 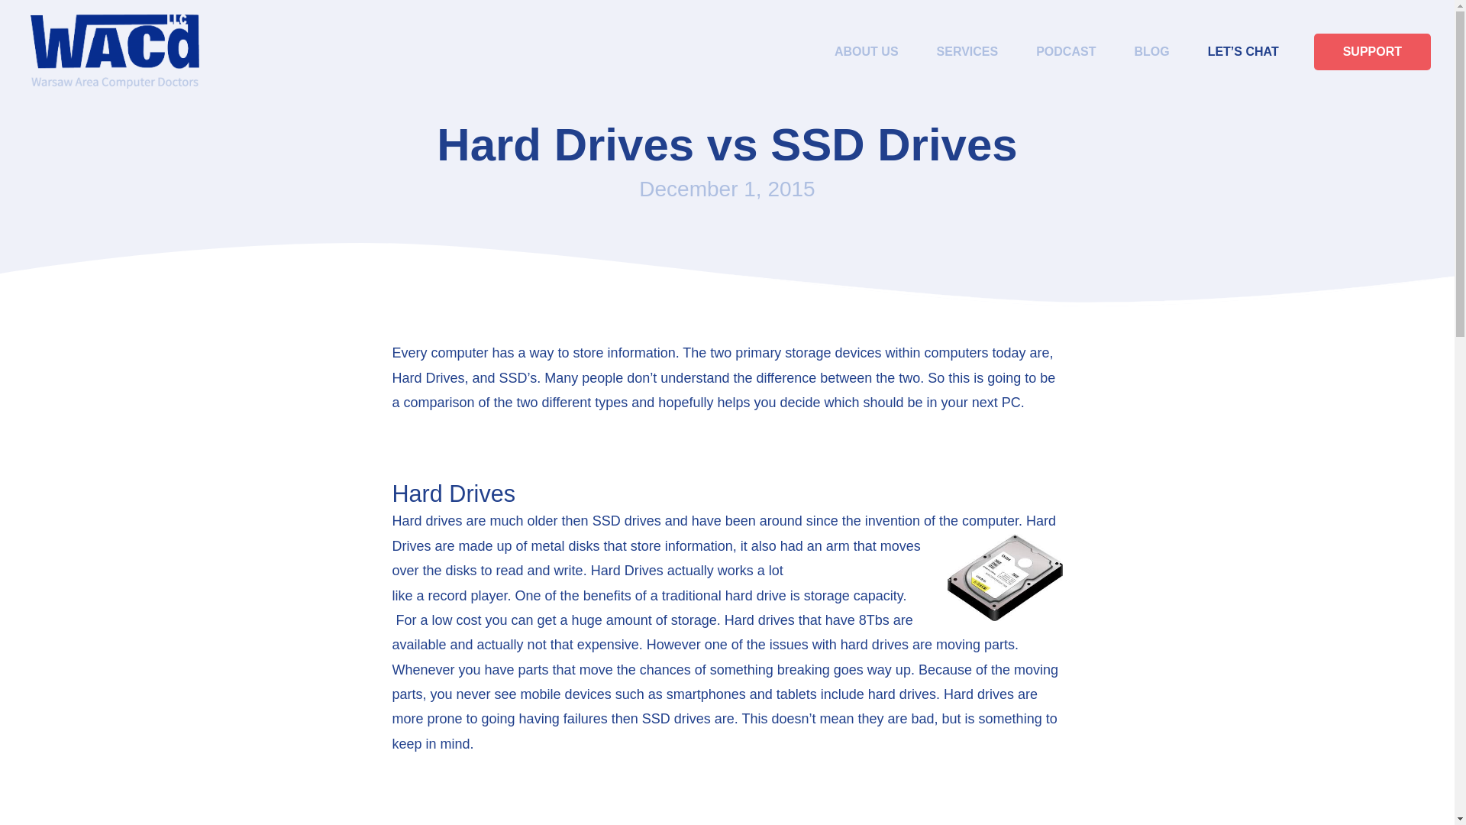 What do you see at coordinates (967, 52) in the screenshot?
I see `SERVICES` at bounding box center [967, 52].